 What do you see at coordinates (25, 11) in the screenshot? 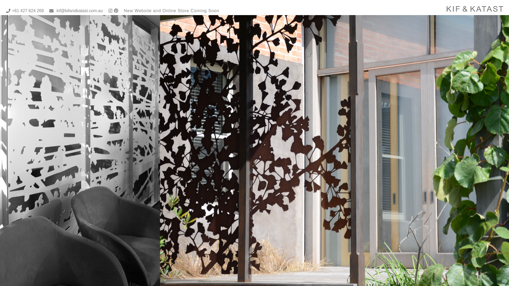
I see `+61 427 824 268` at bounding box center [25, 11].